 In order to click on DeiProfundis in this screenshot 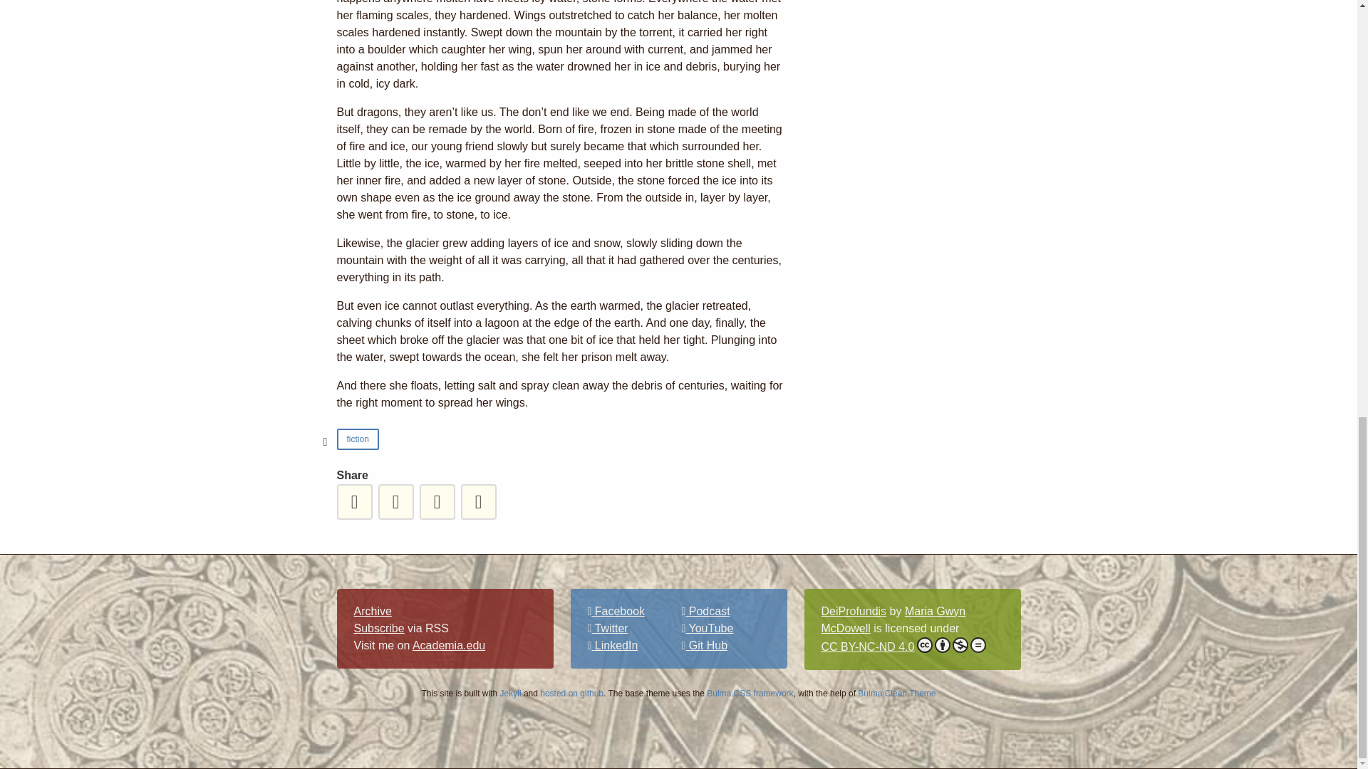, I will do `click(854, 611)`.